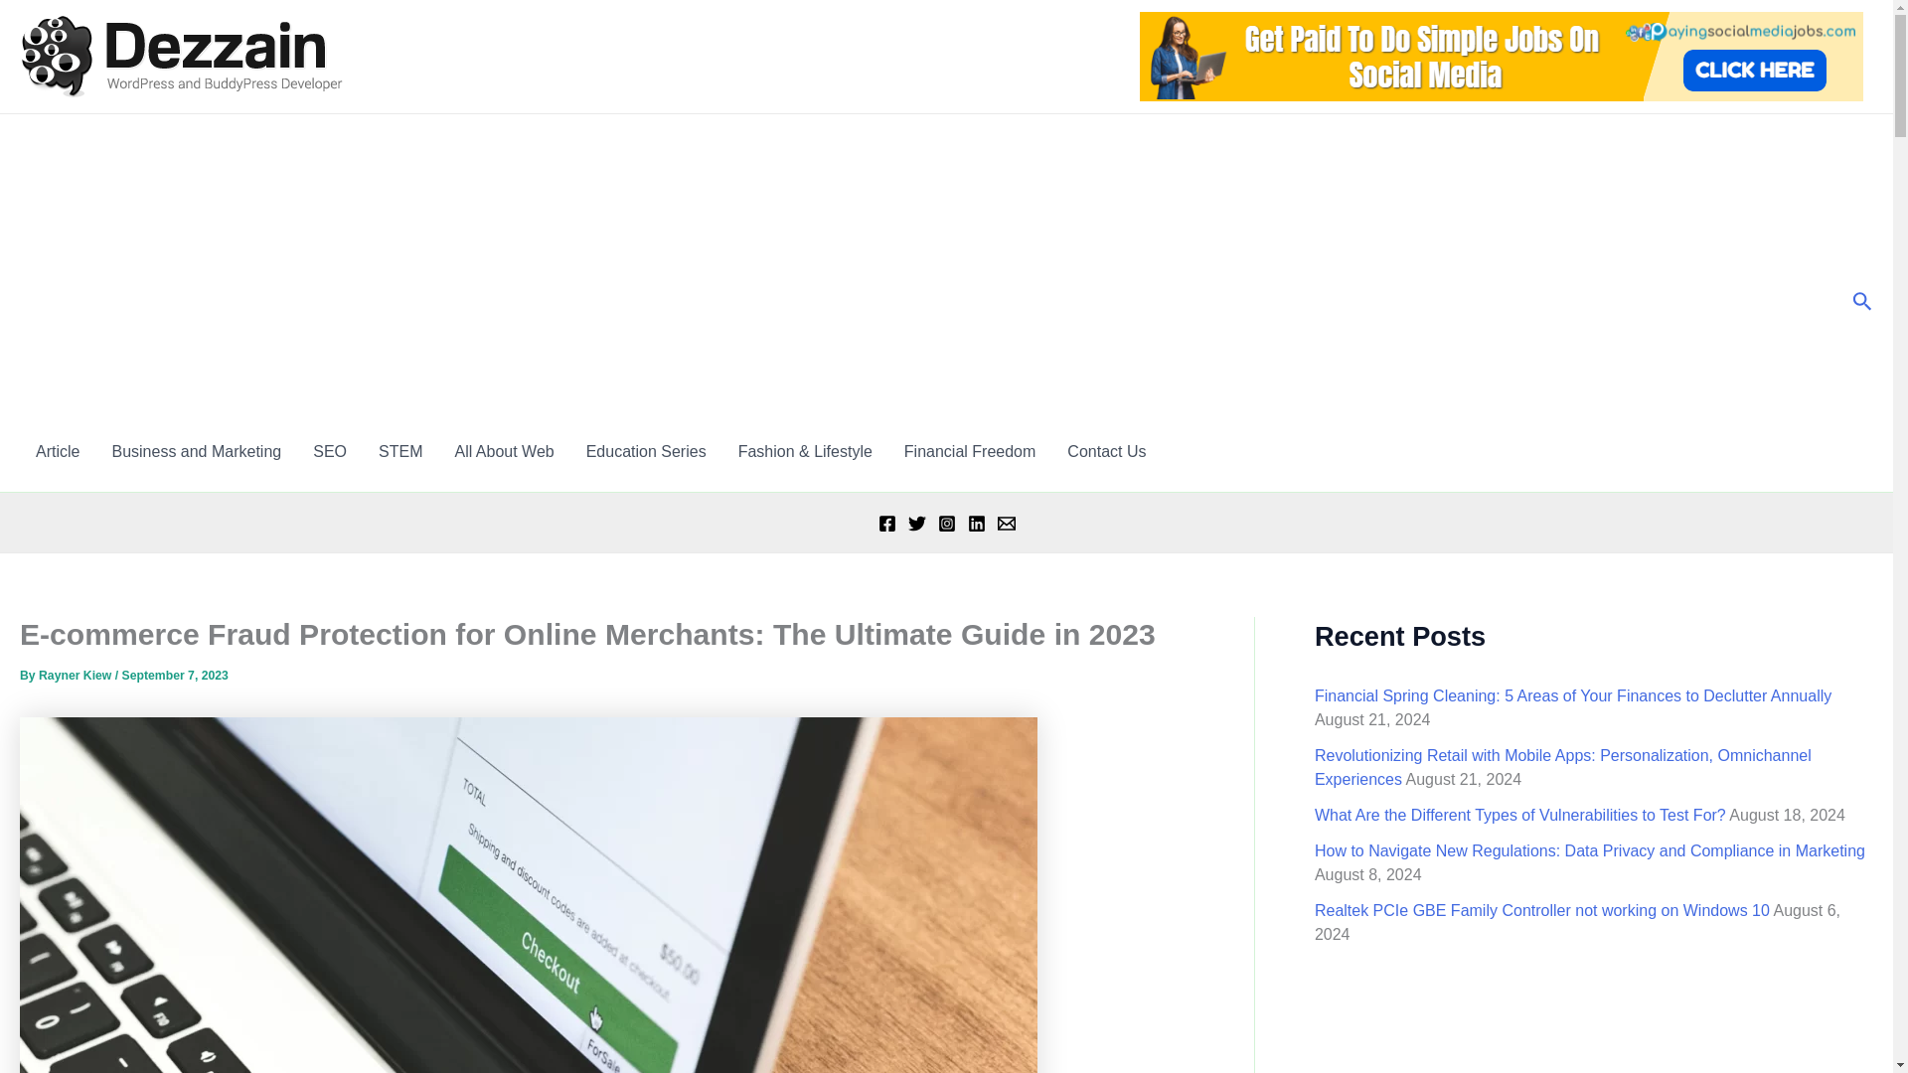  Describe the element at coordinates (197, 451) in the screenshot. I see `Business and Marketing` at that location.